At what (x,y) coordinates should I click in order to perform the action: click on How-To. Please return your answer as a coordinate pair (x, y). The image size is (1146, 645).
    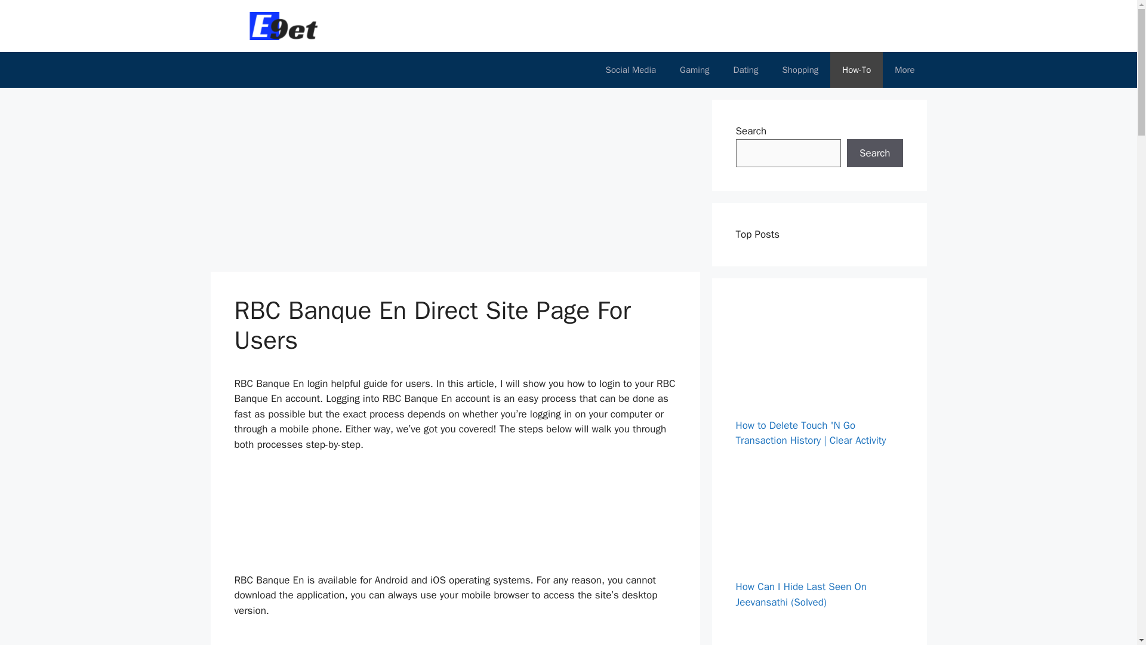
    Looking at the image, I should click on (856, 69).